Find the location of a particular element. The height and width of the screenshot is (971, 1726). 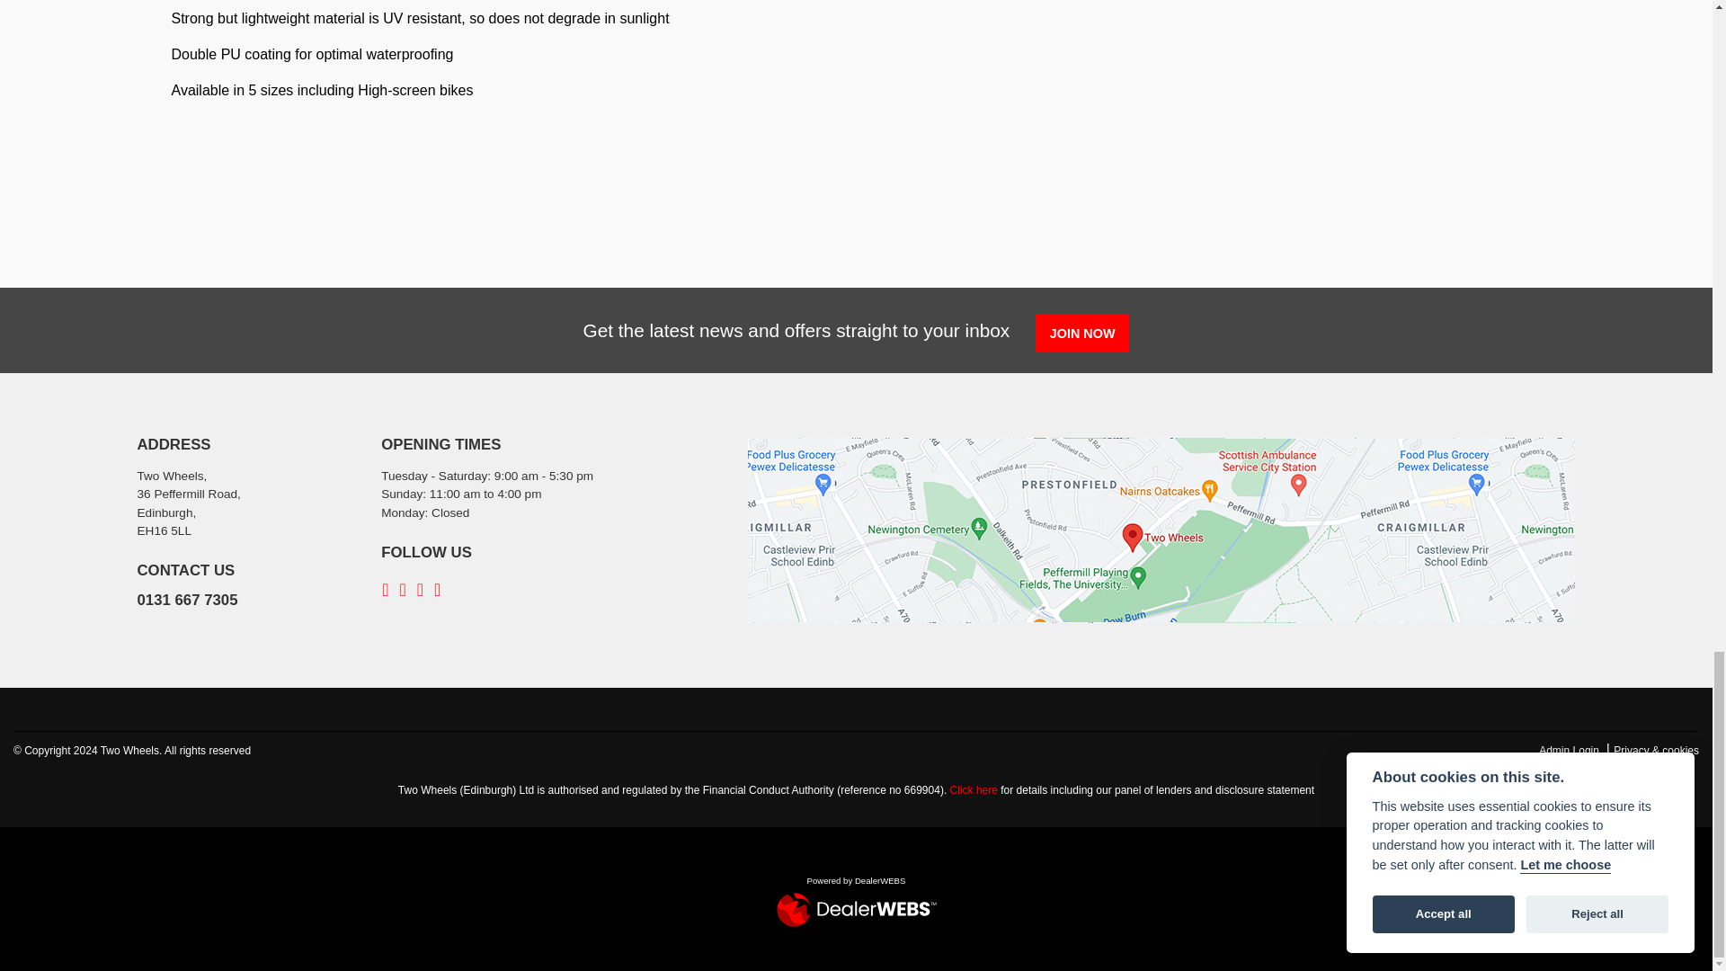

JOIN NOW is located at coordinates (1082, 333).